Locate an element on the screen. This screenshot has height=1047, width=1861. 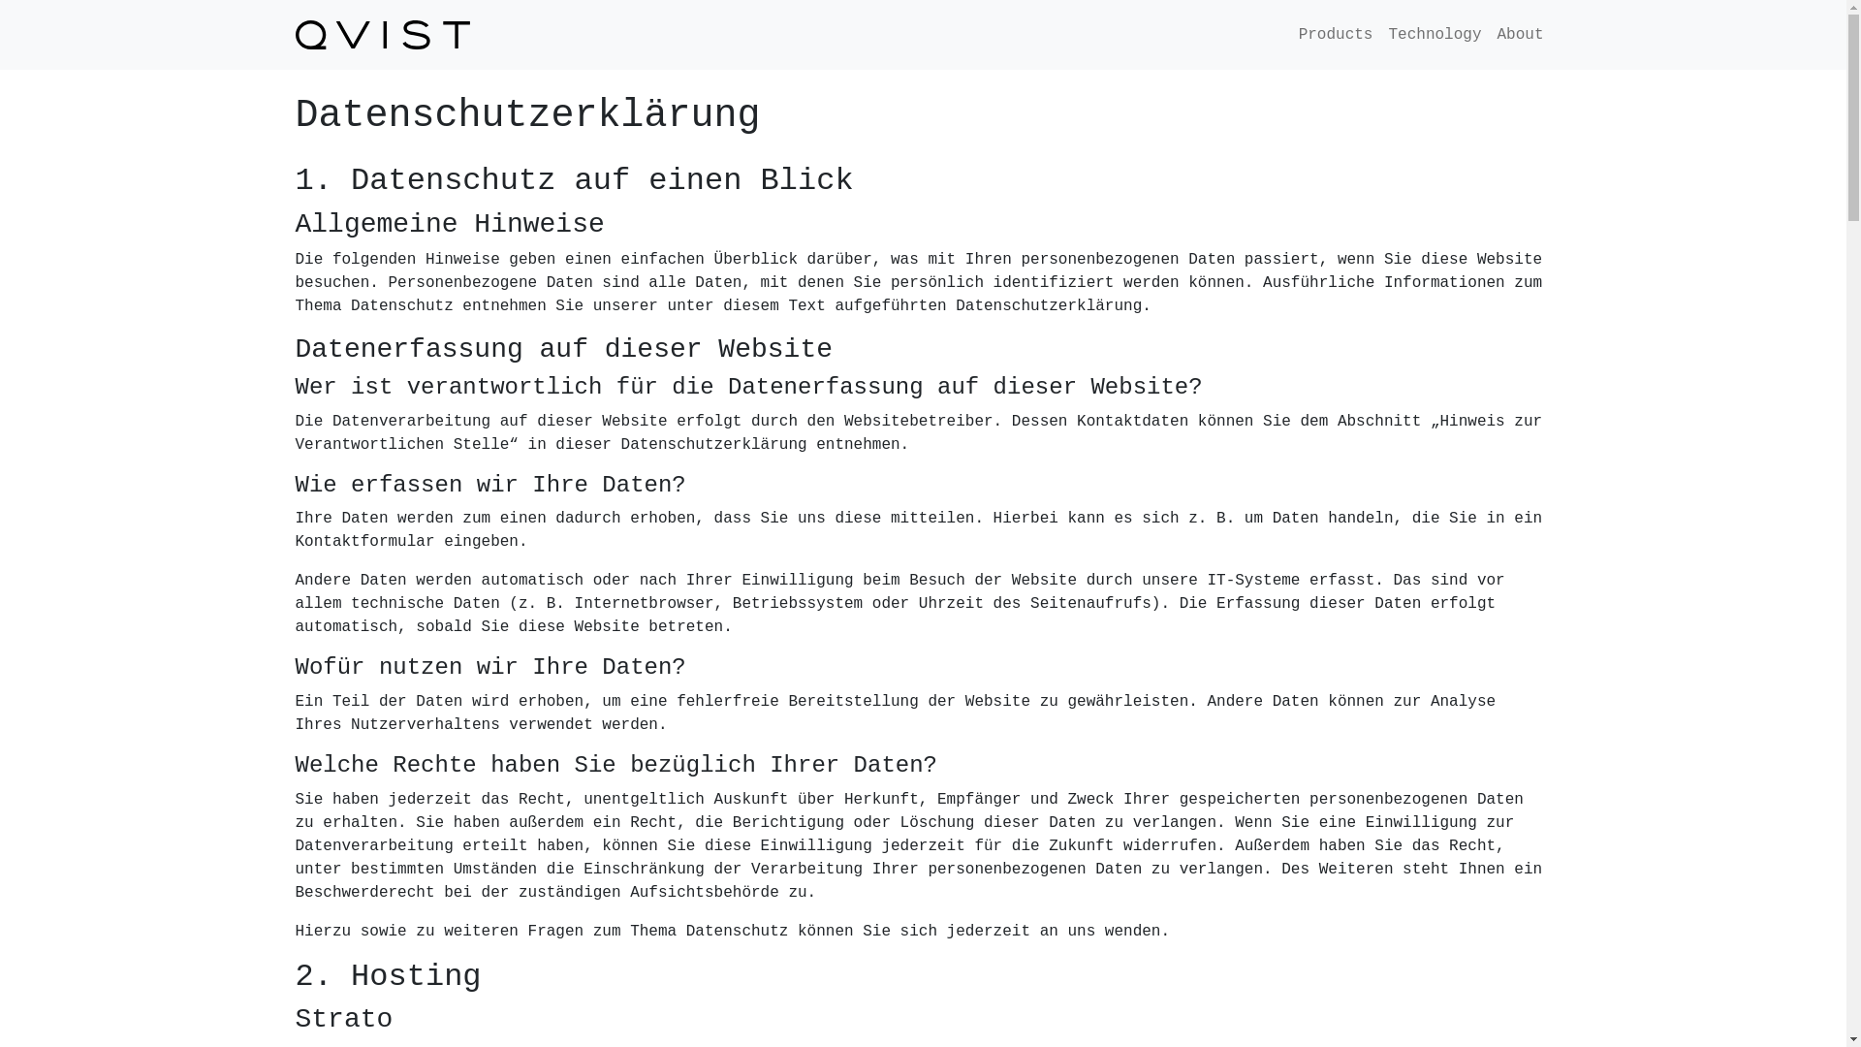
Products is located at coordinates (1336, 35).